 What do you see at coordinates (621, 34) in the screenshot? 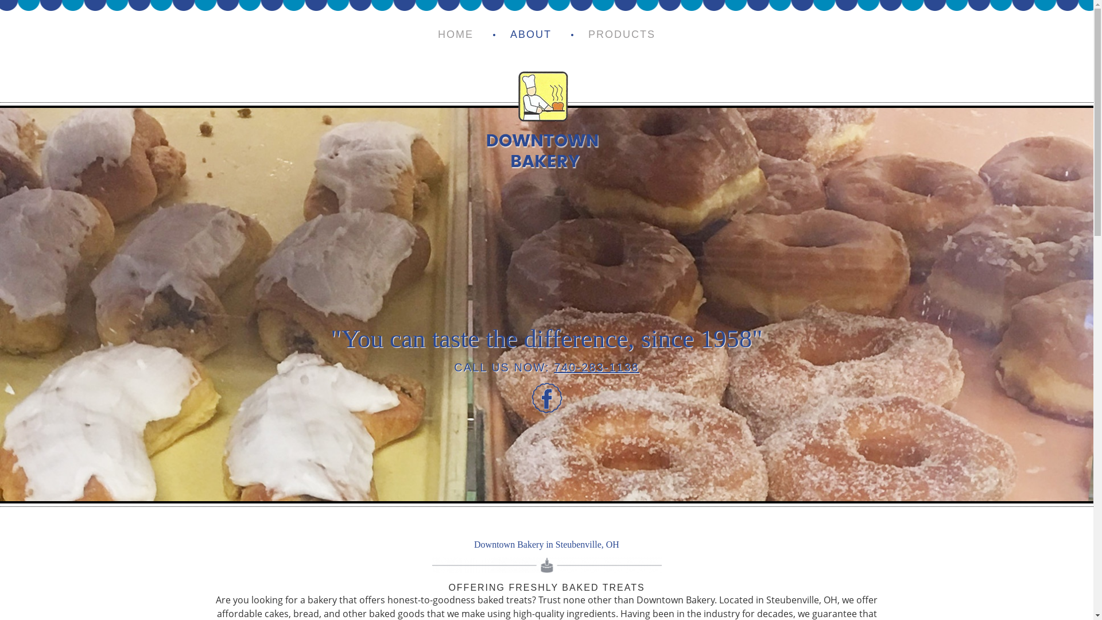
I see `Products` at bounding box center [621, 34].